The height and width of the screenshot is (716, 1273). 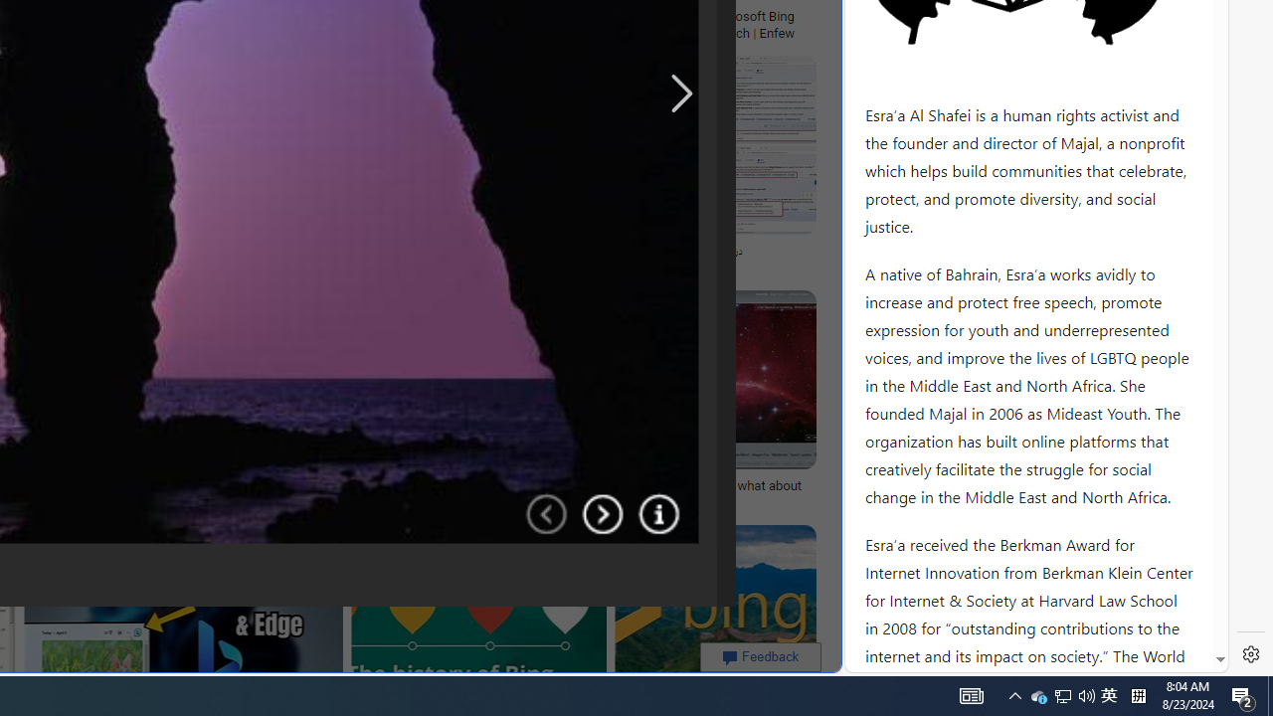 I want to click on Global web icon, so click(x=883, y=659).